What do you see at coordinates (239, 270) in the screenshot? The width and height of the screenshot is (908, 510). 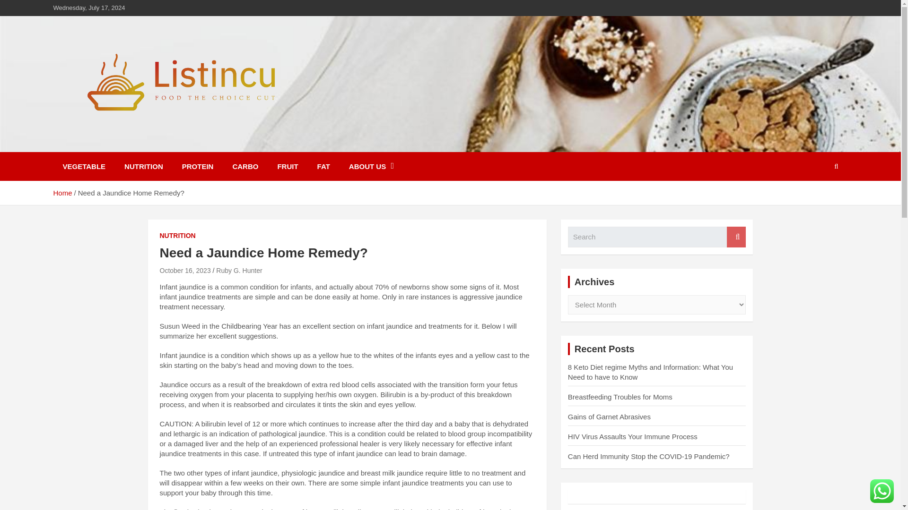 I see `Ruby G. Hunter` at bounding box center [239, 270].